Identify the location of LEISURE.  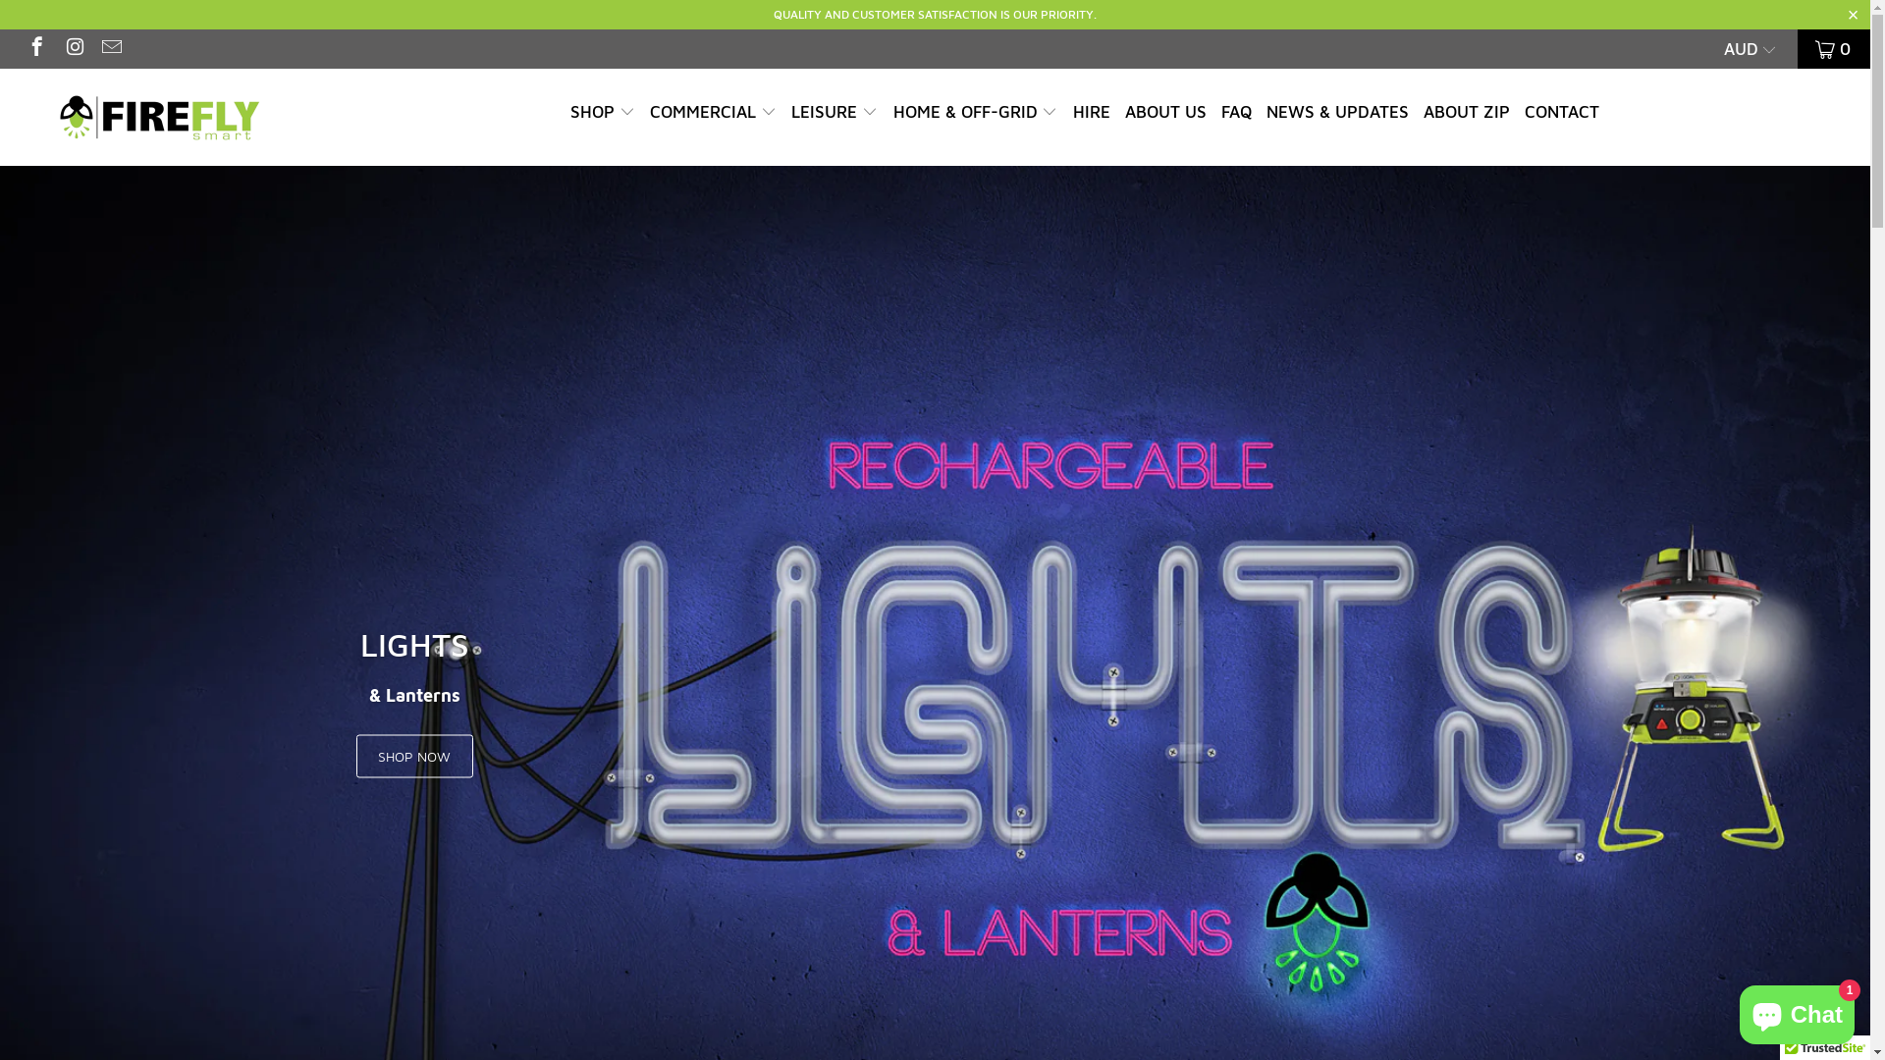
(835, 114).